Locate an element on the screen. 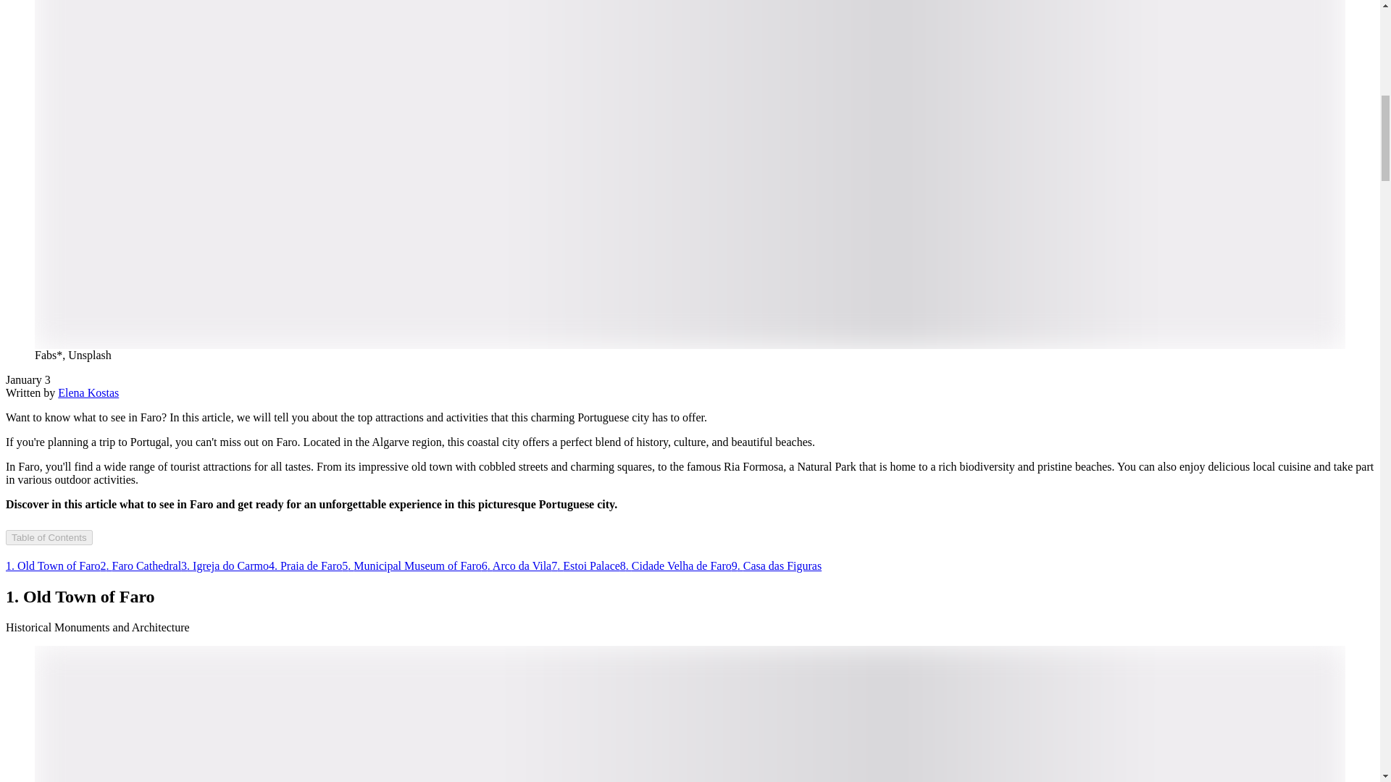 The width and height of the screenshot is (1391, 782). 4. Praia de Faro is located at coordinates (305, 566).